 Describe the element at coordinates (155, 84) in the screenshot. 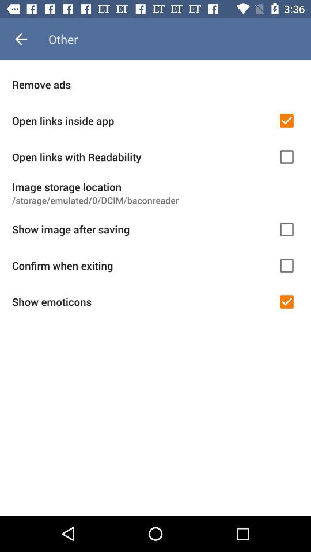

I see `select the remove ads` at that location.